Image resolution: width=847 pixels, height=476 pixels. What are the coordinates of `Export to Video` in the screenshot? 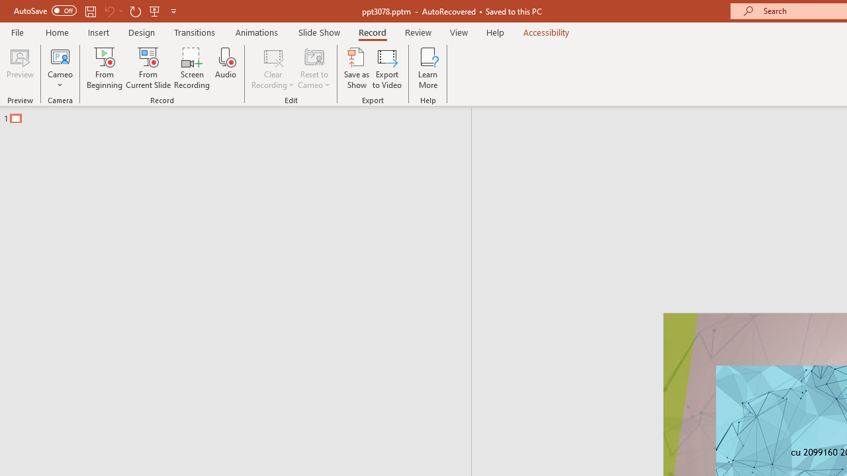 It's located at (387, 67).